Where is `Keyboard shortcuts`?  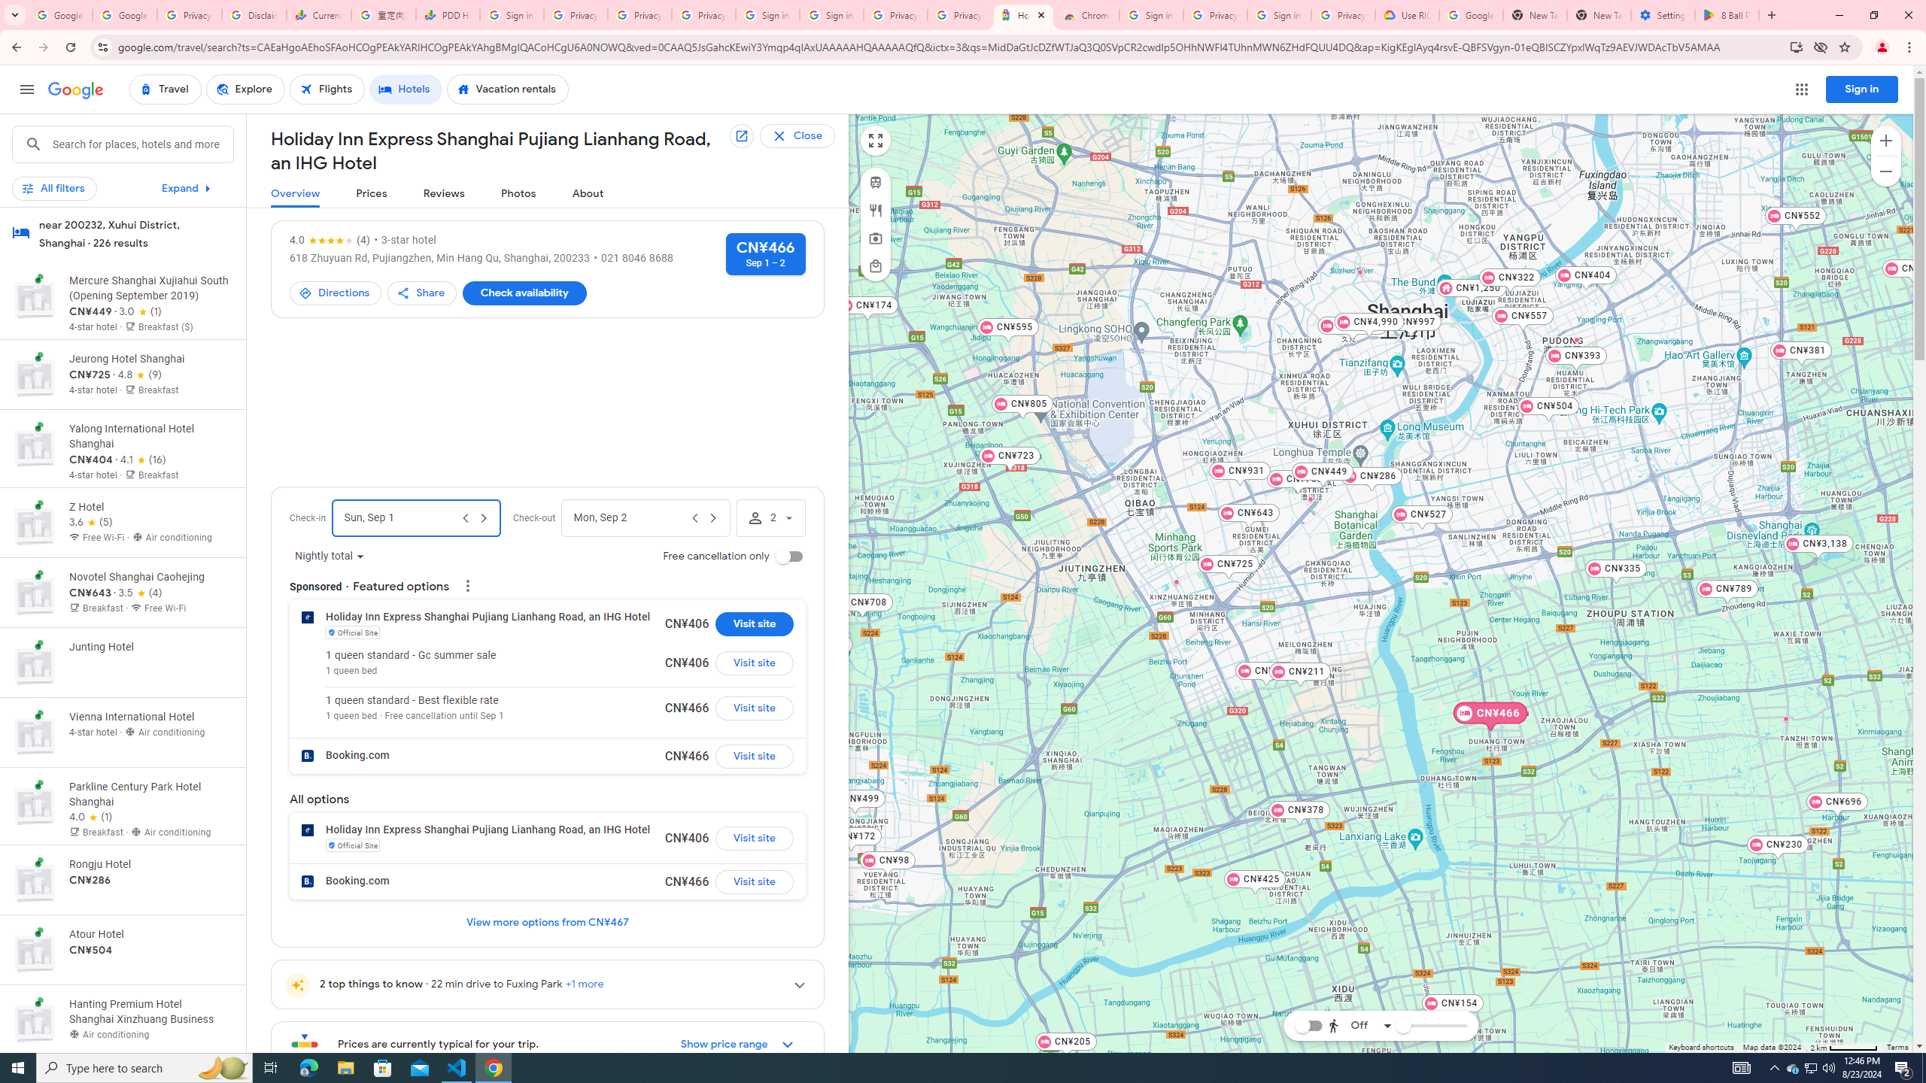
Keyboard shortcuts is located at coordinates (1700, 1048).